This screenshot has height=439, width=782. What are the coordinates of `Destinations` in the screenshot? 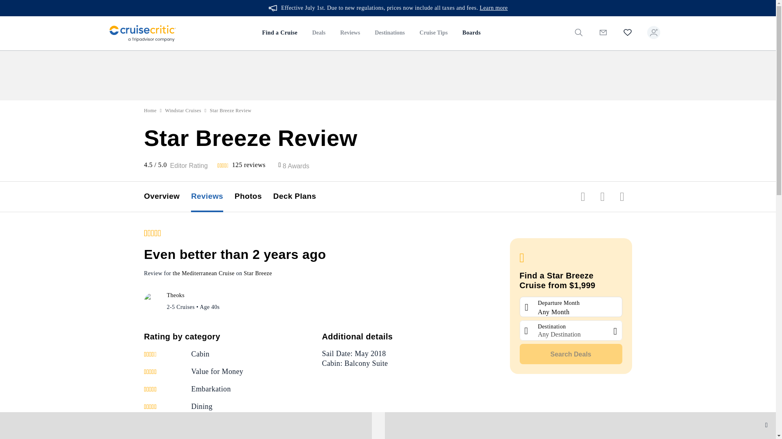 It's located at (389, 33).